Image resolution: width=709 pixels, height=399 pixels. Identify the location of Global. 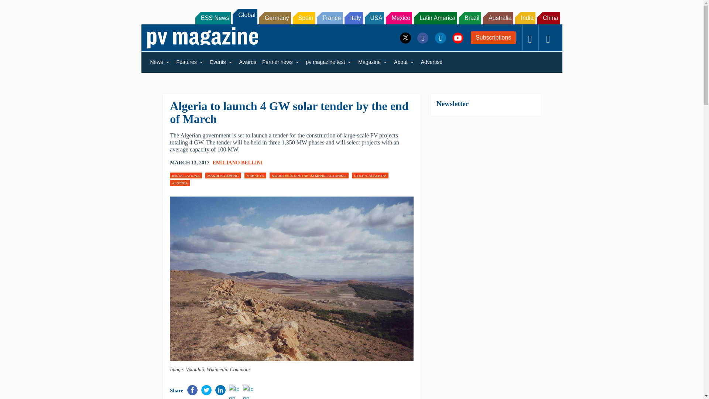
(244, 16).